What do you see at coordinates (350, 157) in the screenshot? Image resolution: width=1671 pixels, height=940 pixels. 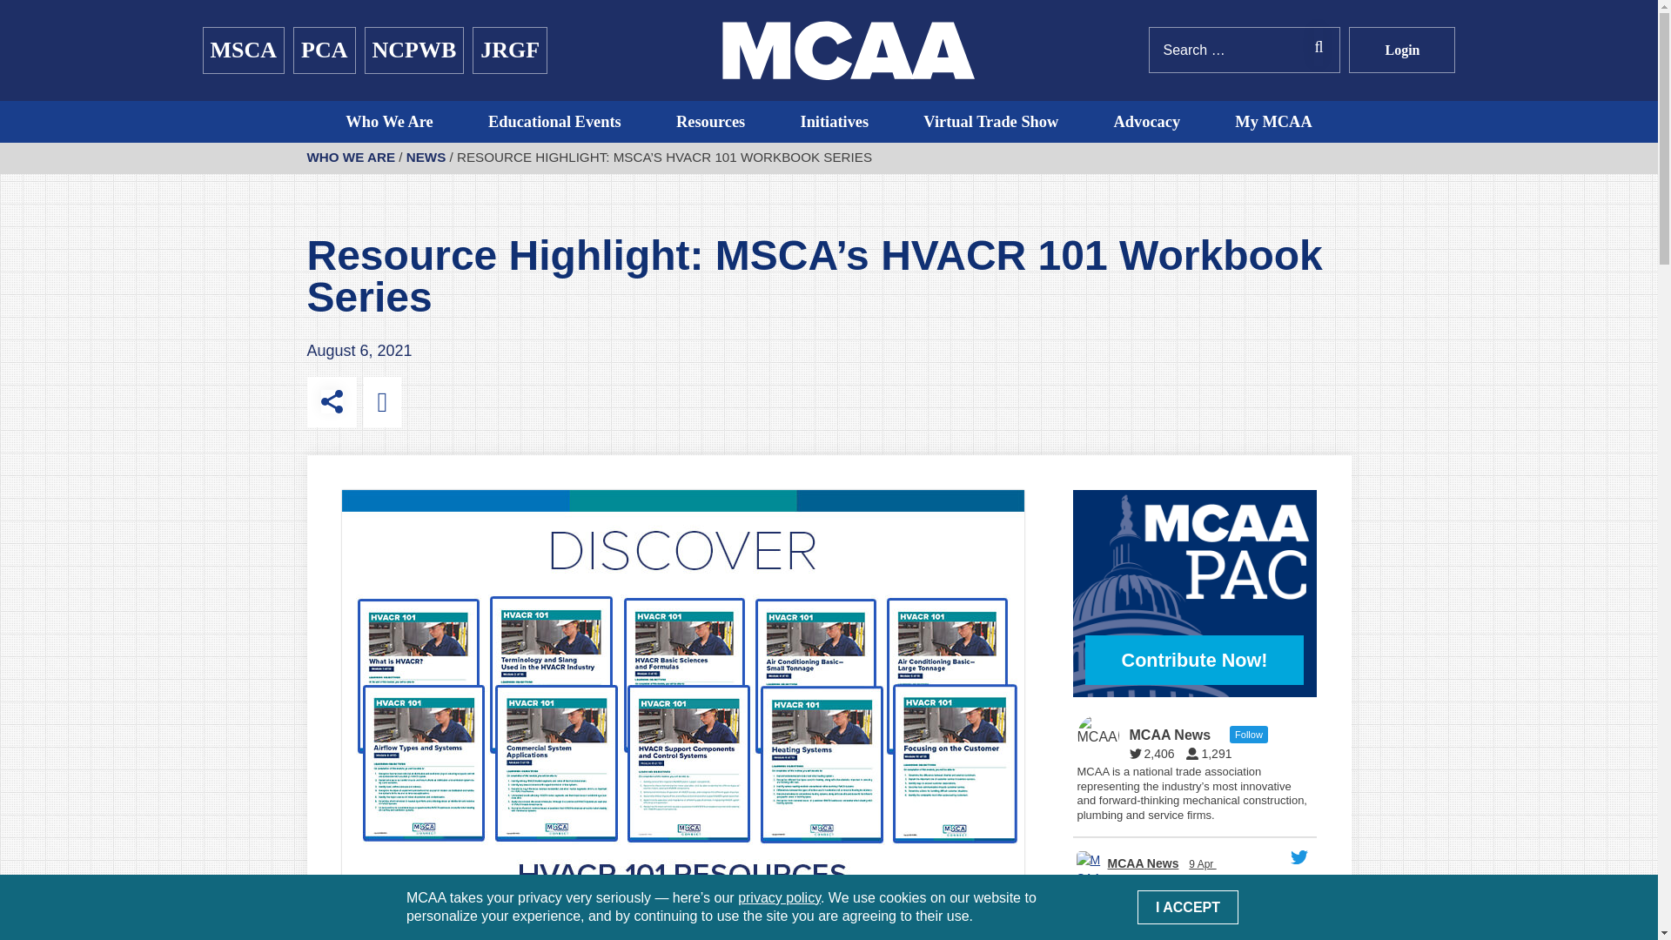 I see `Go to Who We Are.` at bounding box center [350, 157].